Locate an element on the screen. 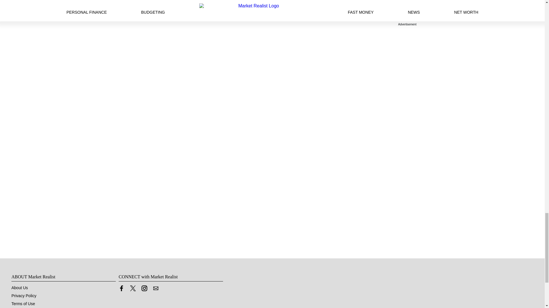 Image resolution: width=549 pixels, height=308 pixels. Link to Facebook is located at coordinates (121, 289).